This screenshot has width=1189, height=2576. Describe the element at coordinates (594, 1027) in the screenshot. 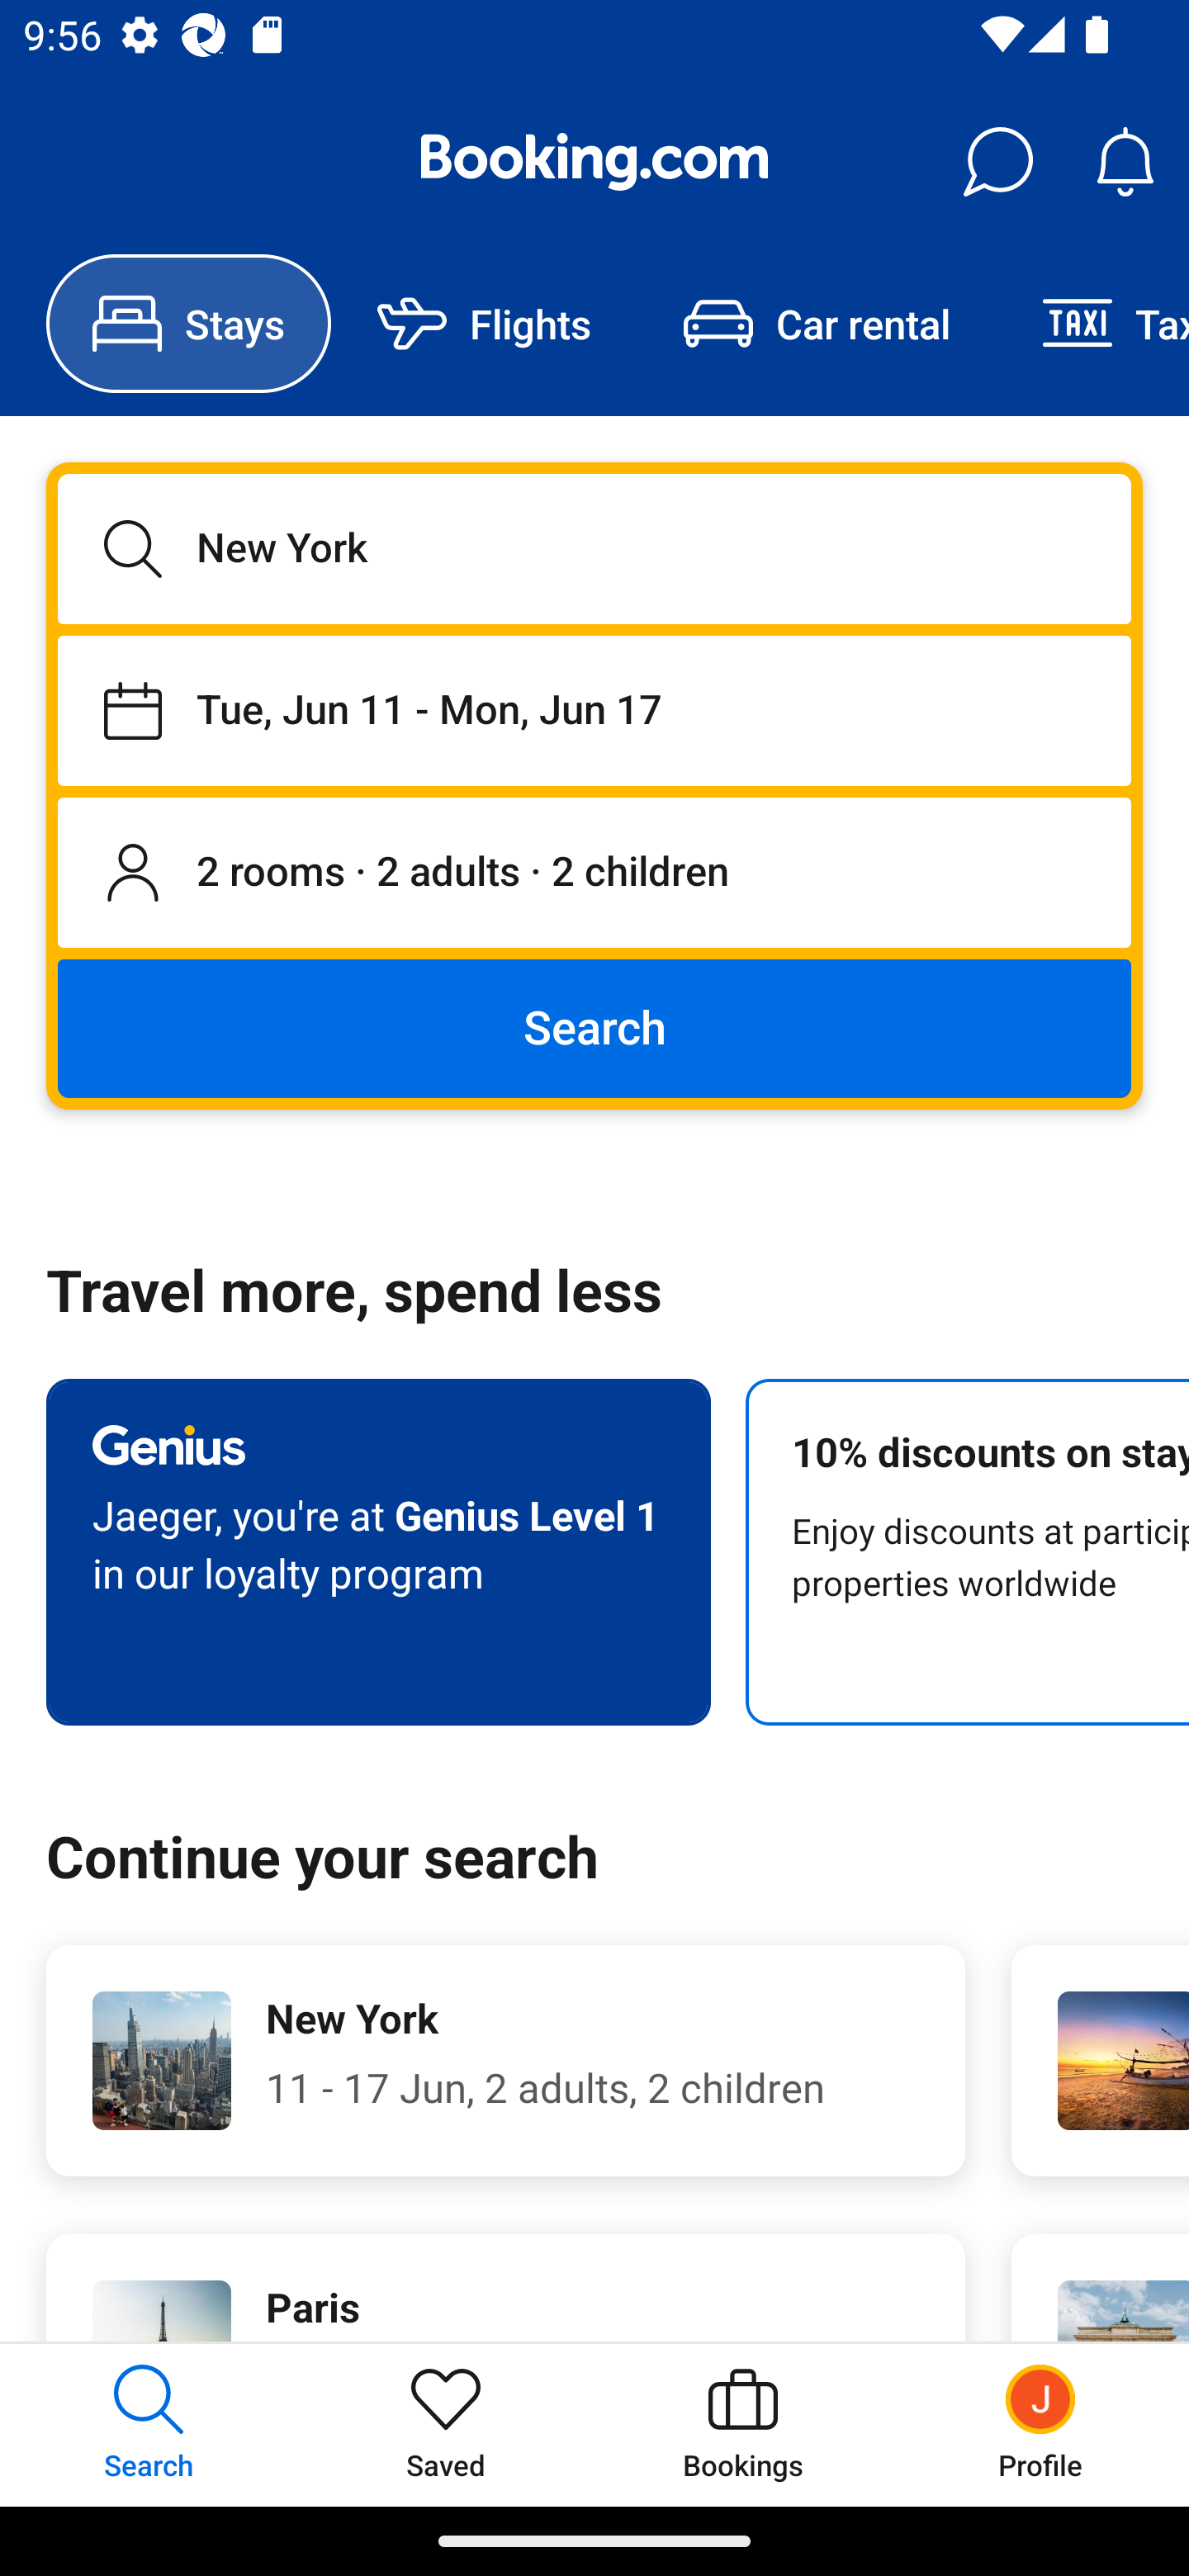

I see `Search` at that location.